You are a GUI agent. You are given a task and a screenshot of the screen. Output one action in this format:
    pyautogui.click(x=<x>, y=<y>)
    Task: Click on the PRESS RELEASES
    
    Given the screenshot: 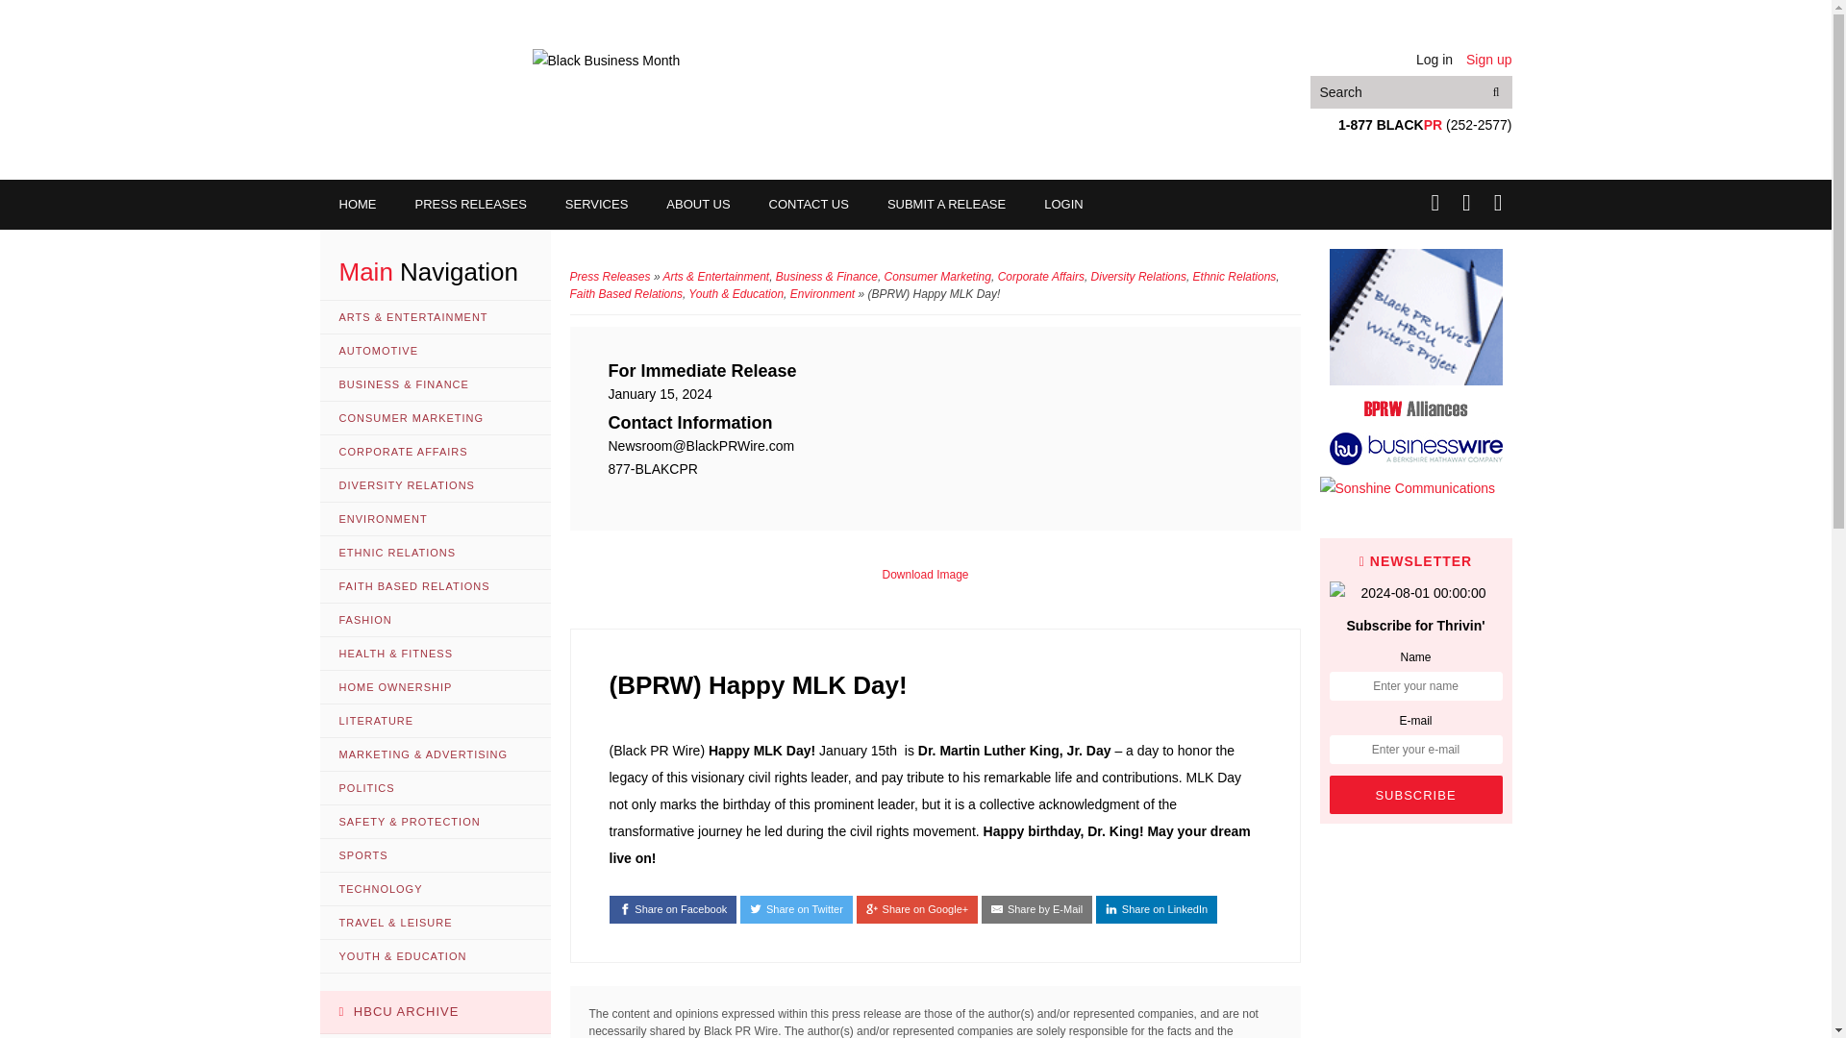 What is the action you would take?
    pyautogui.click(x=471, y=204)
    